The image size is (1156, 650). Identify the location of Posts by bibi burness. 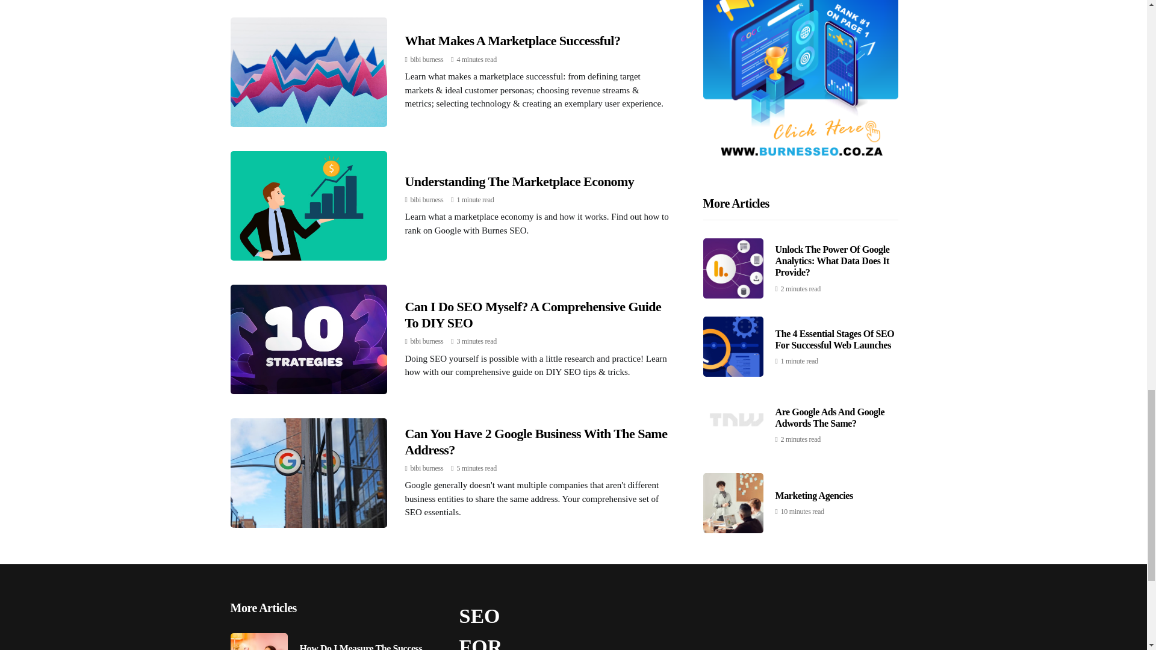
(427, 341).